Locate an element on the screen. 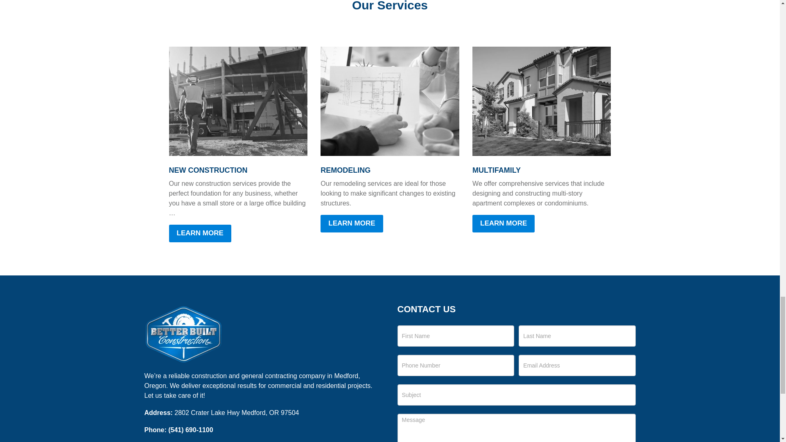 The image size is (786, 442). s3-tir is located at coordinates (390, 101).